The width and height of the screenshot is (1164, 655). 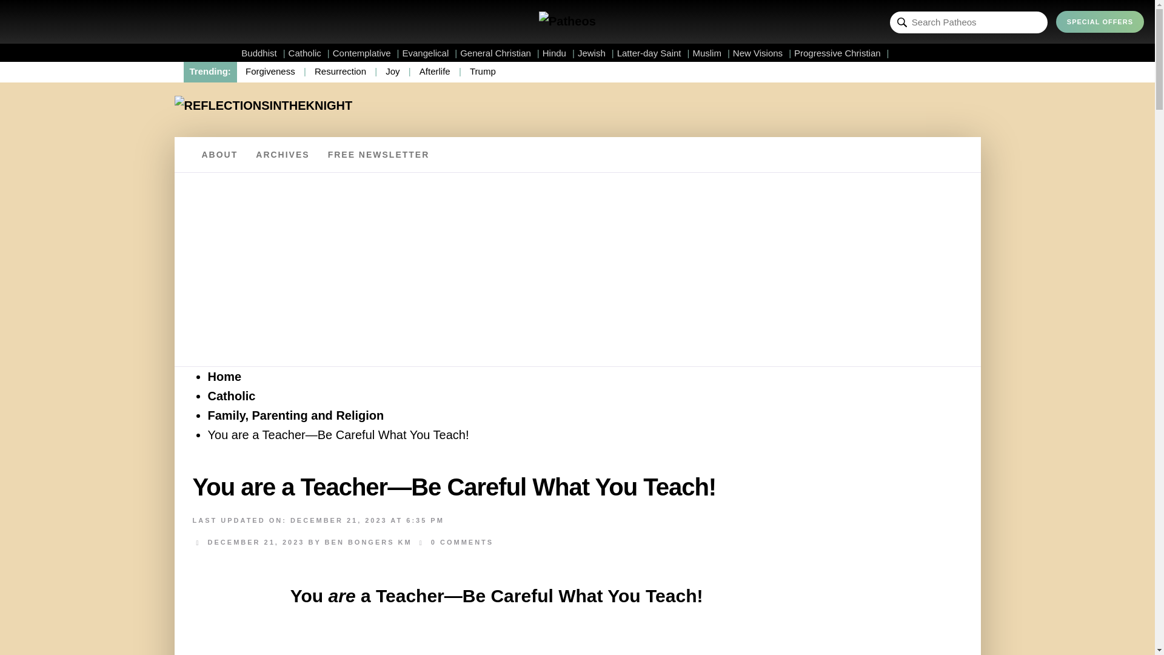 What do you see at coordinates (430, 53) in the screenshot?
I see `Evangelical` at bounding box center [430, 53].